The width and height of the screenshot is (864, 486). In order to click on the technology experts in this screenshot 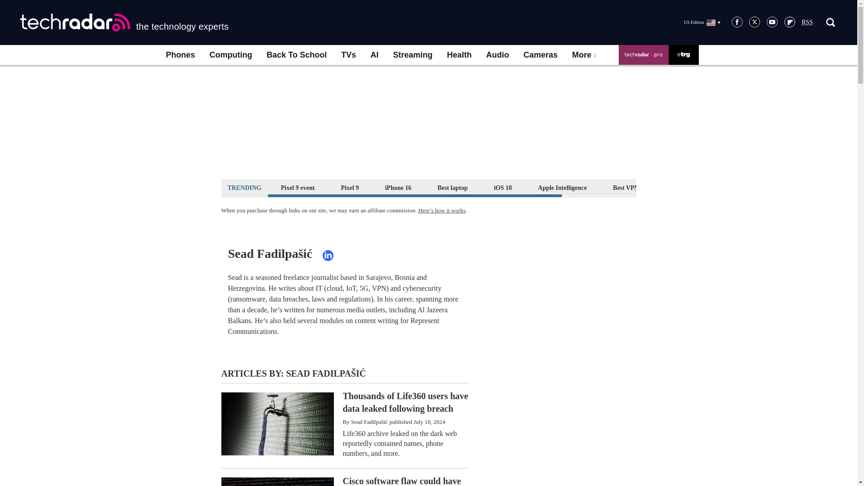, I will do `click(124, 22)`.